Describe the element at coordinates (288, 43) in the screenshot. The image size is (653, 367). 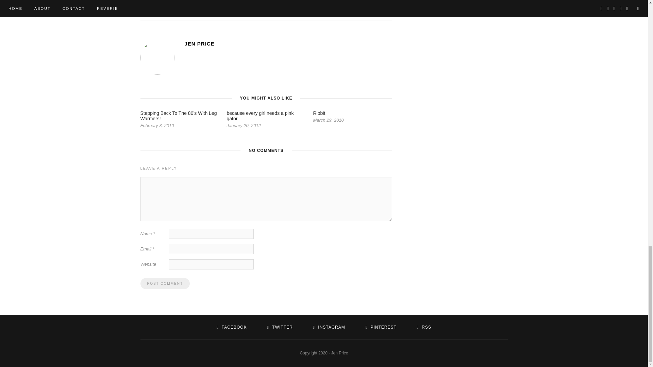
I see `Posts by Jen Price` at that location.